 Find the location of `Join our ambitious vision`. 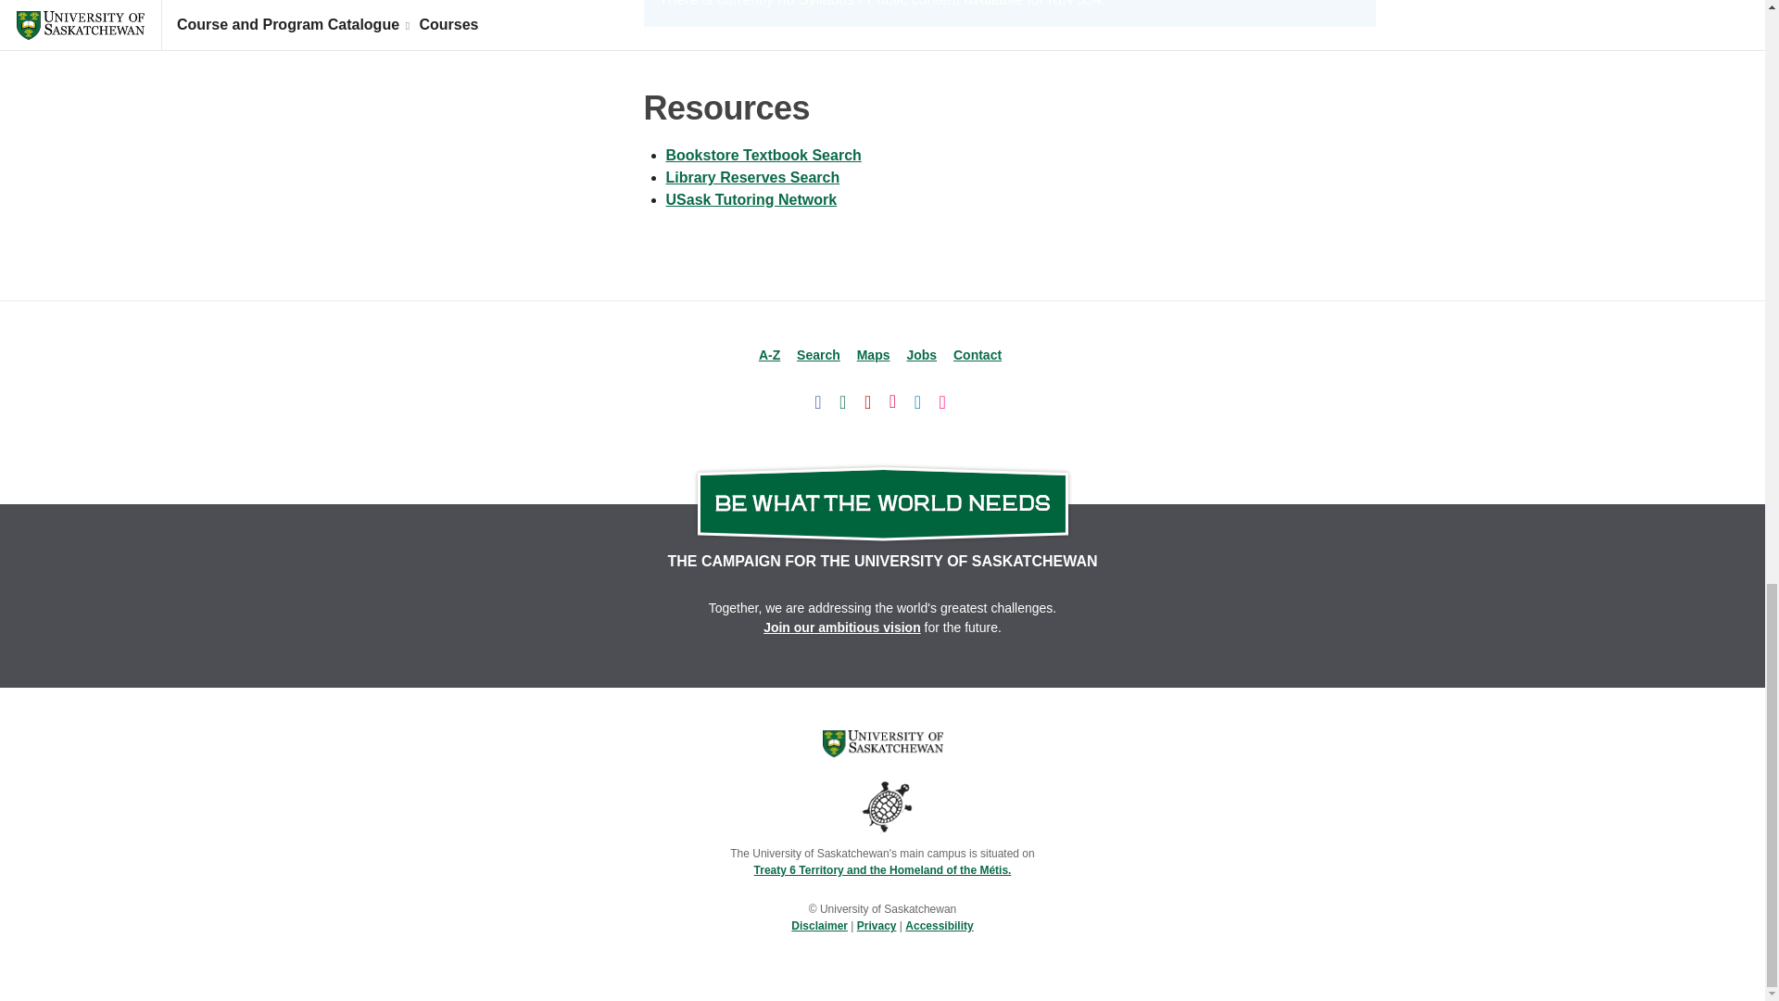

Join our ambitious vision is located at coordinates (841, 627).